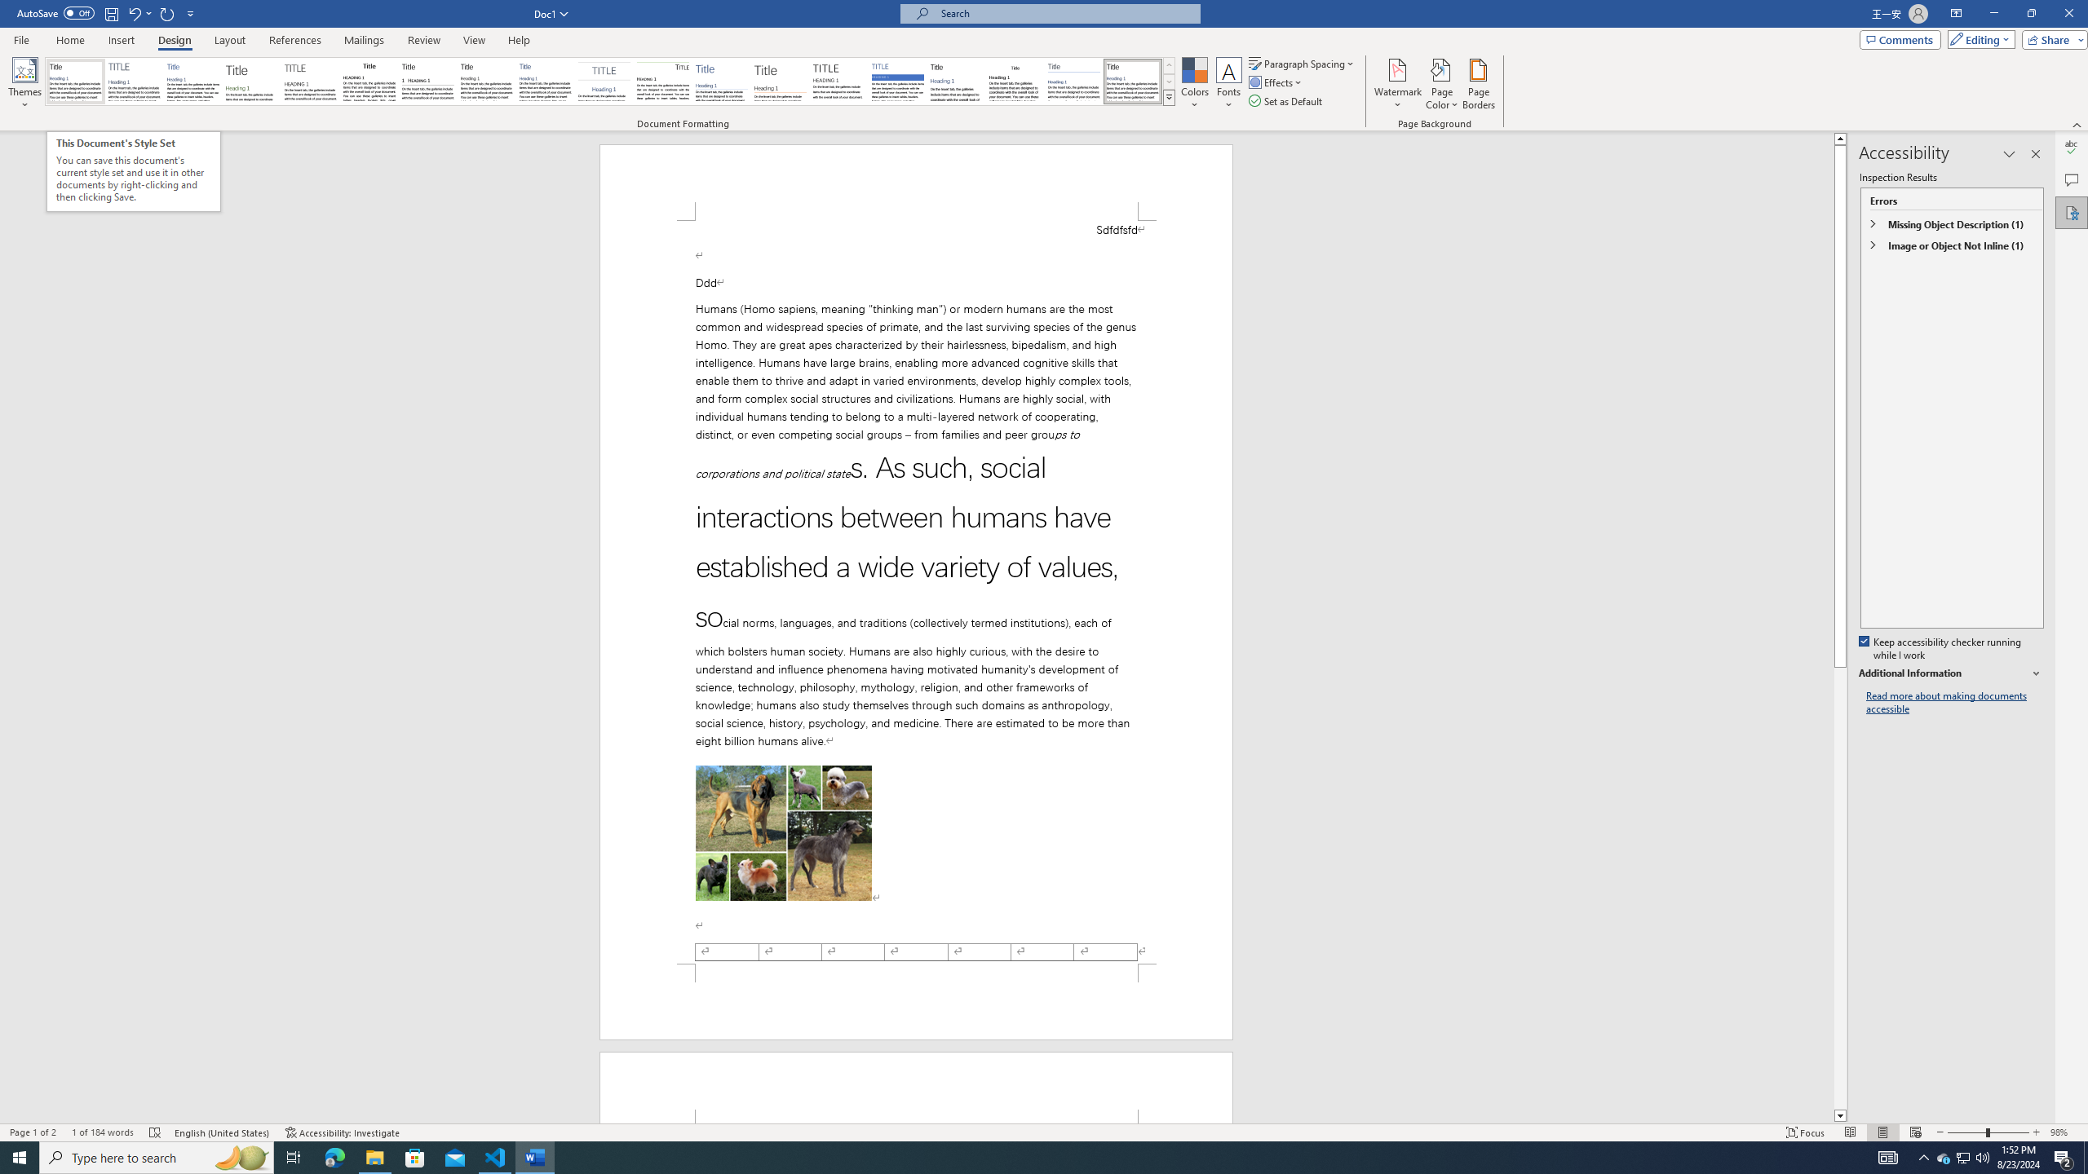 The height and width of the screenshot is (1174, 2088). I want to click on Undo Apply Quick Style Set, so click(134, 13).